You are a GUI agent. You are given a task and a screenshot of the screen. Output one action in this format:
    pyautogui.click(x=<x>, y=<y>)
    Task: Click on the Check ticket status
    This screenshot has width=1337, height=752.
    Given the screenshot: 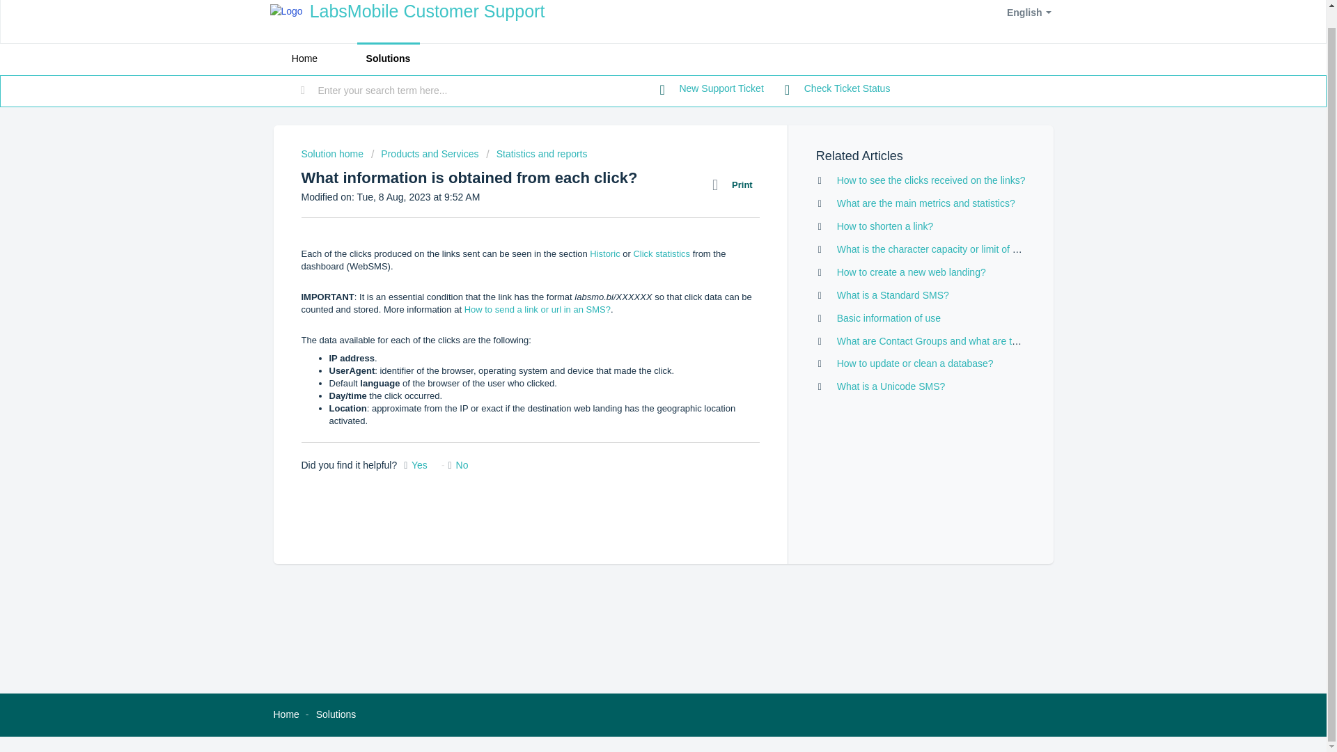 What is the action you would take?
    pyautogui.click(x=837, y=89)
    